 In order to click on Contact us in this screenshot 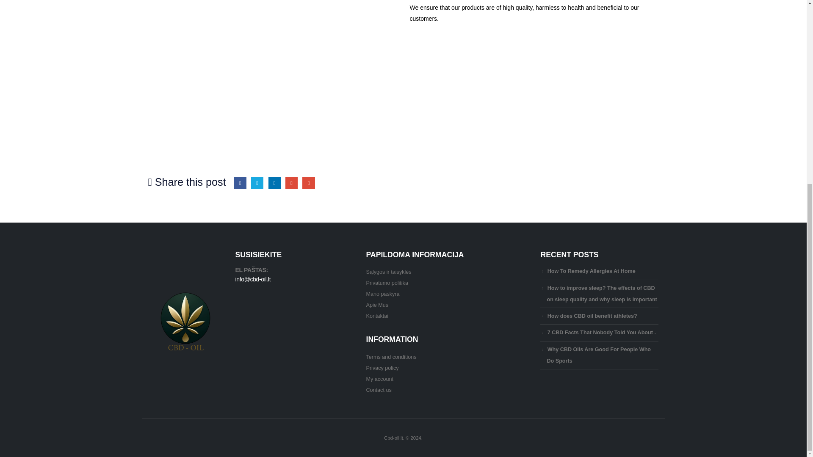, I will do `click(379, 390)`.